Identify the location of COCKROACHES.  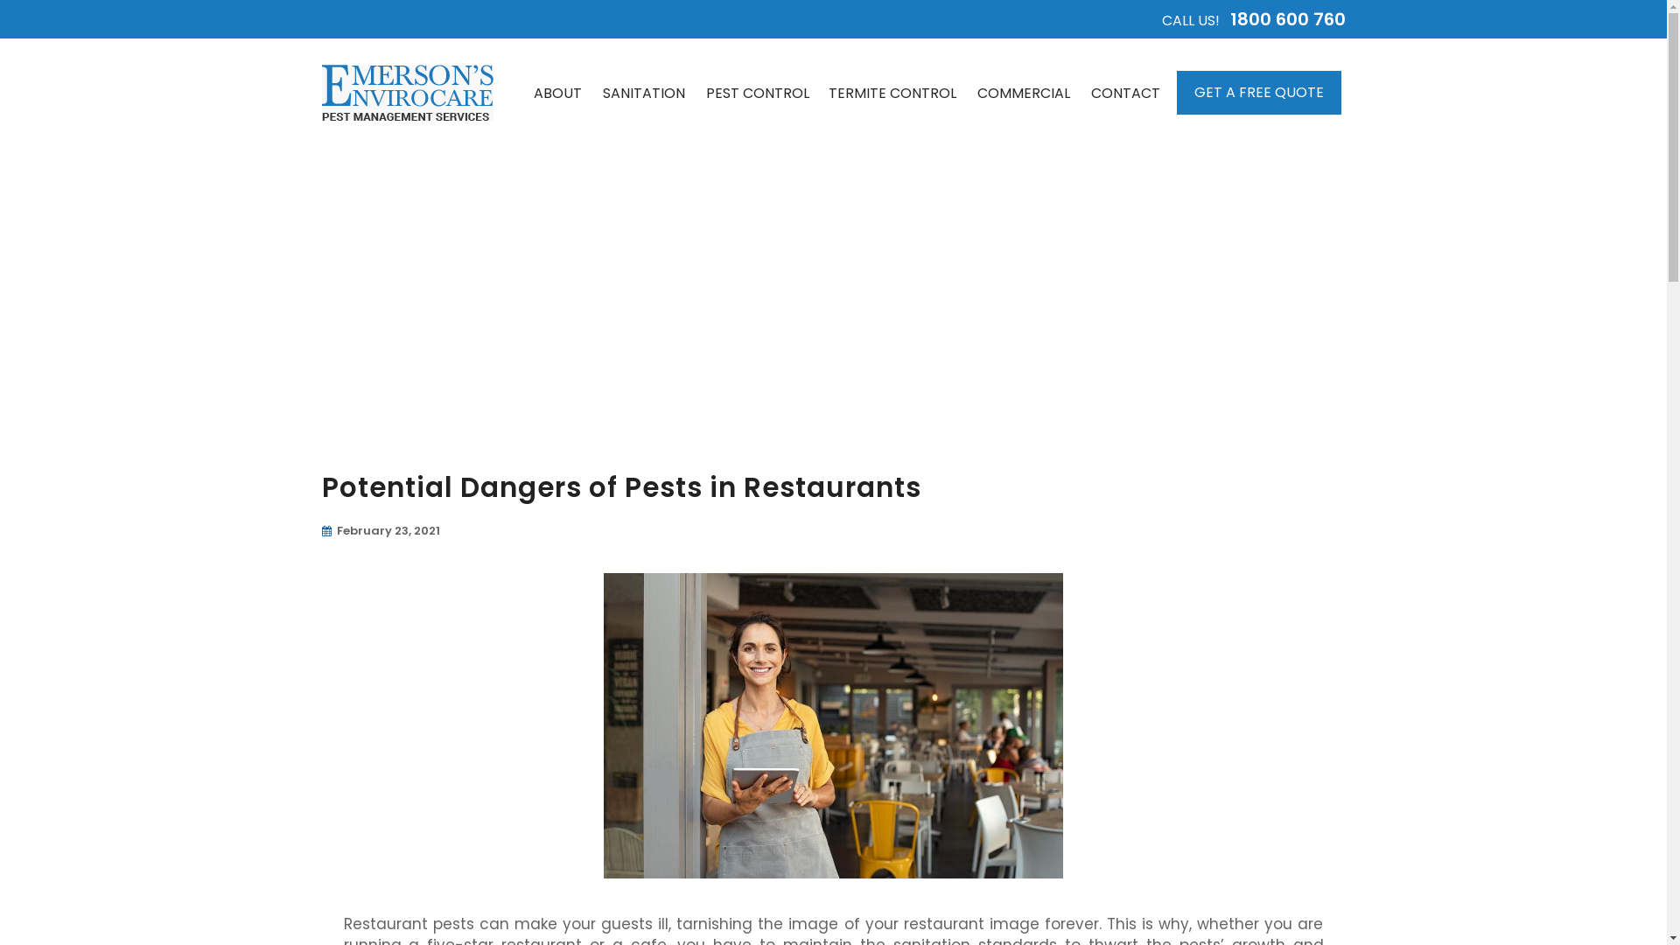
(756, 168).